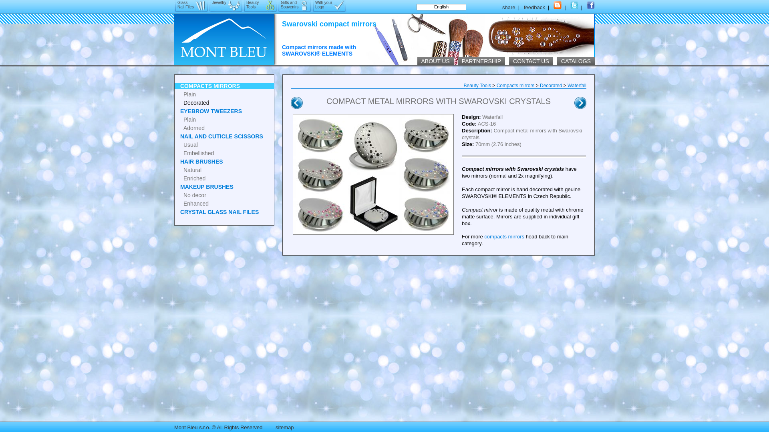 The width and height of the screenshot is (769, 432). I want to click on HAIR BRUSHES, so click(224, 162).